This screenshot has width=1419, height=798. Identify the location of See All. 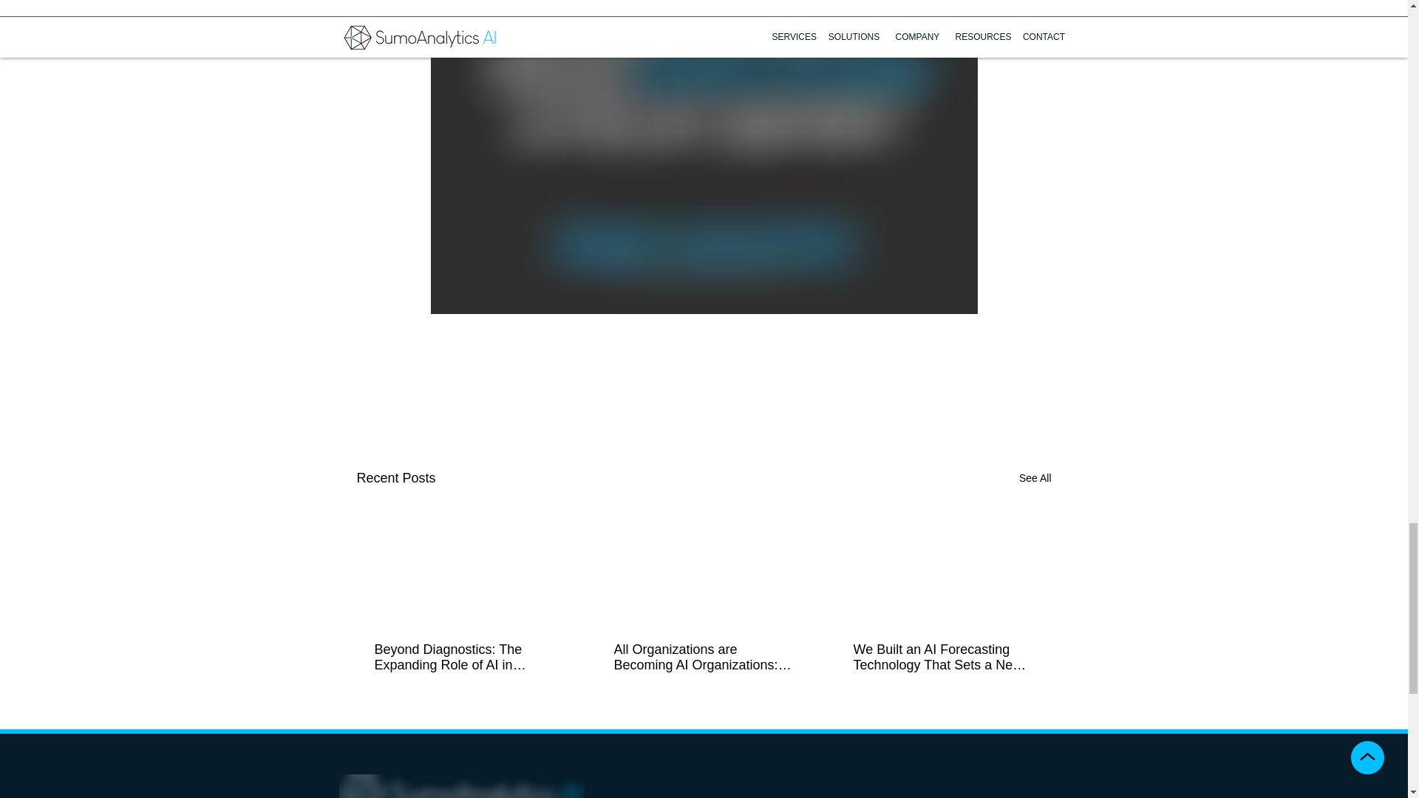
(1035, 478).